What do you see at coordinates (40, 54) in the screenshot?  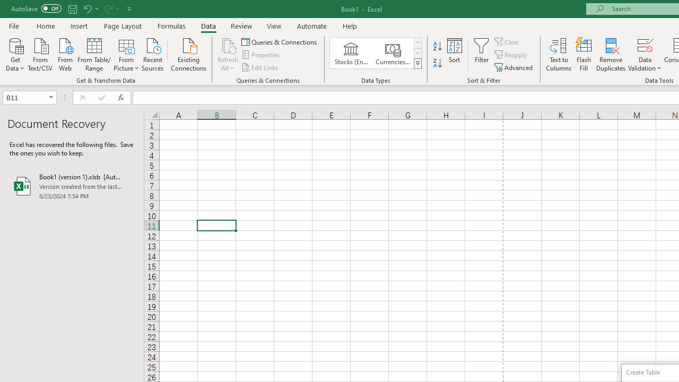 I see `From Text/CSV` at bounding box center [40, 54].